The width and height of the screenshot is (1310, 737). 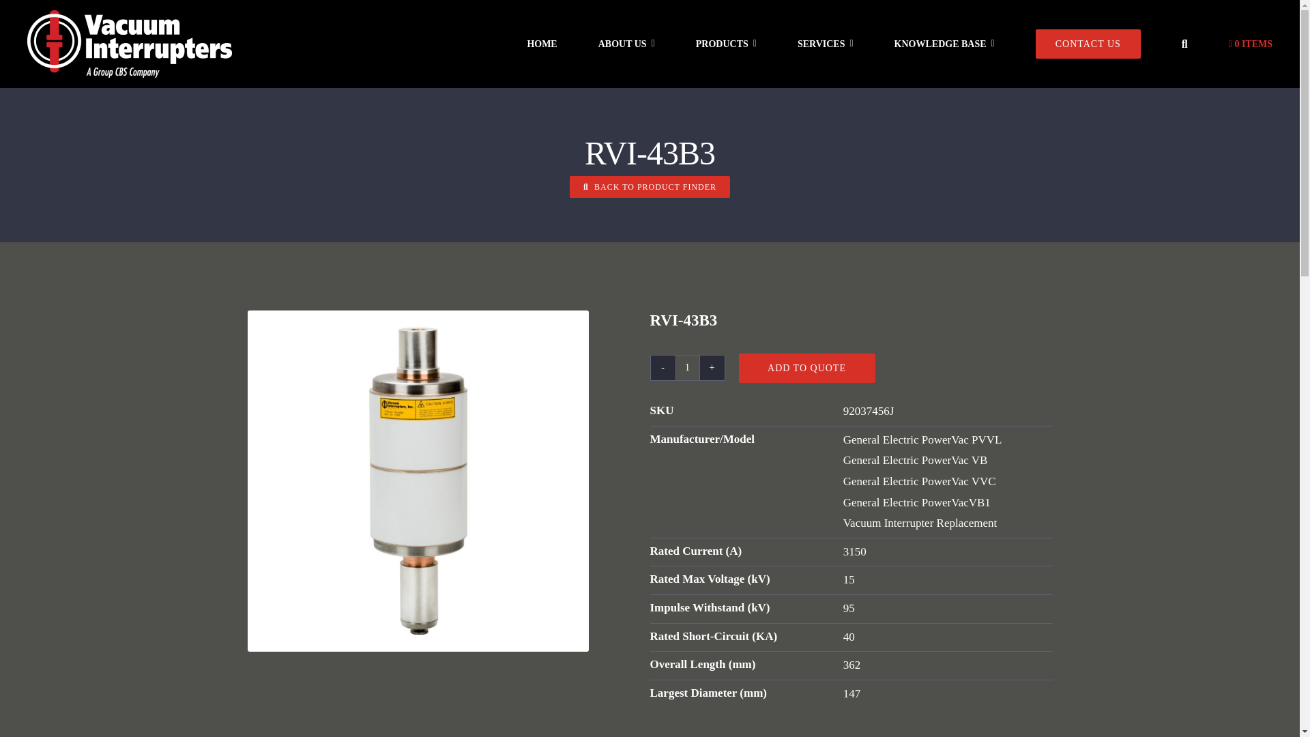 What do you see at coordinates (1250, 44) in the screenshot?
I see `Start shopping` at bounding box center [1250, 44].